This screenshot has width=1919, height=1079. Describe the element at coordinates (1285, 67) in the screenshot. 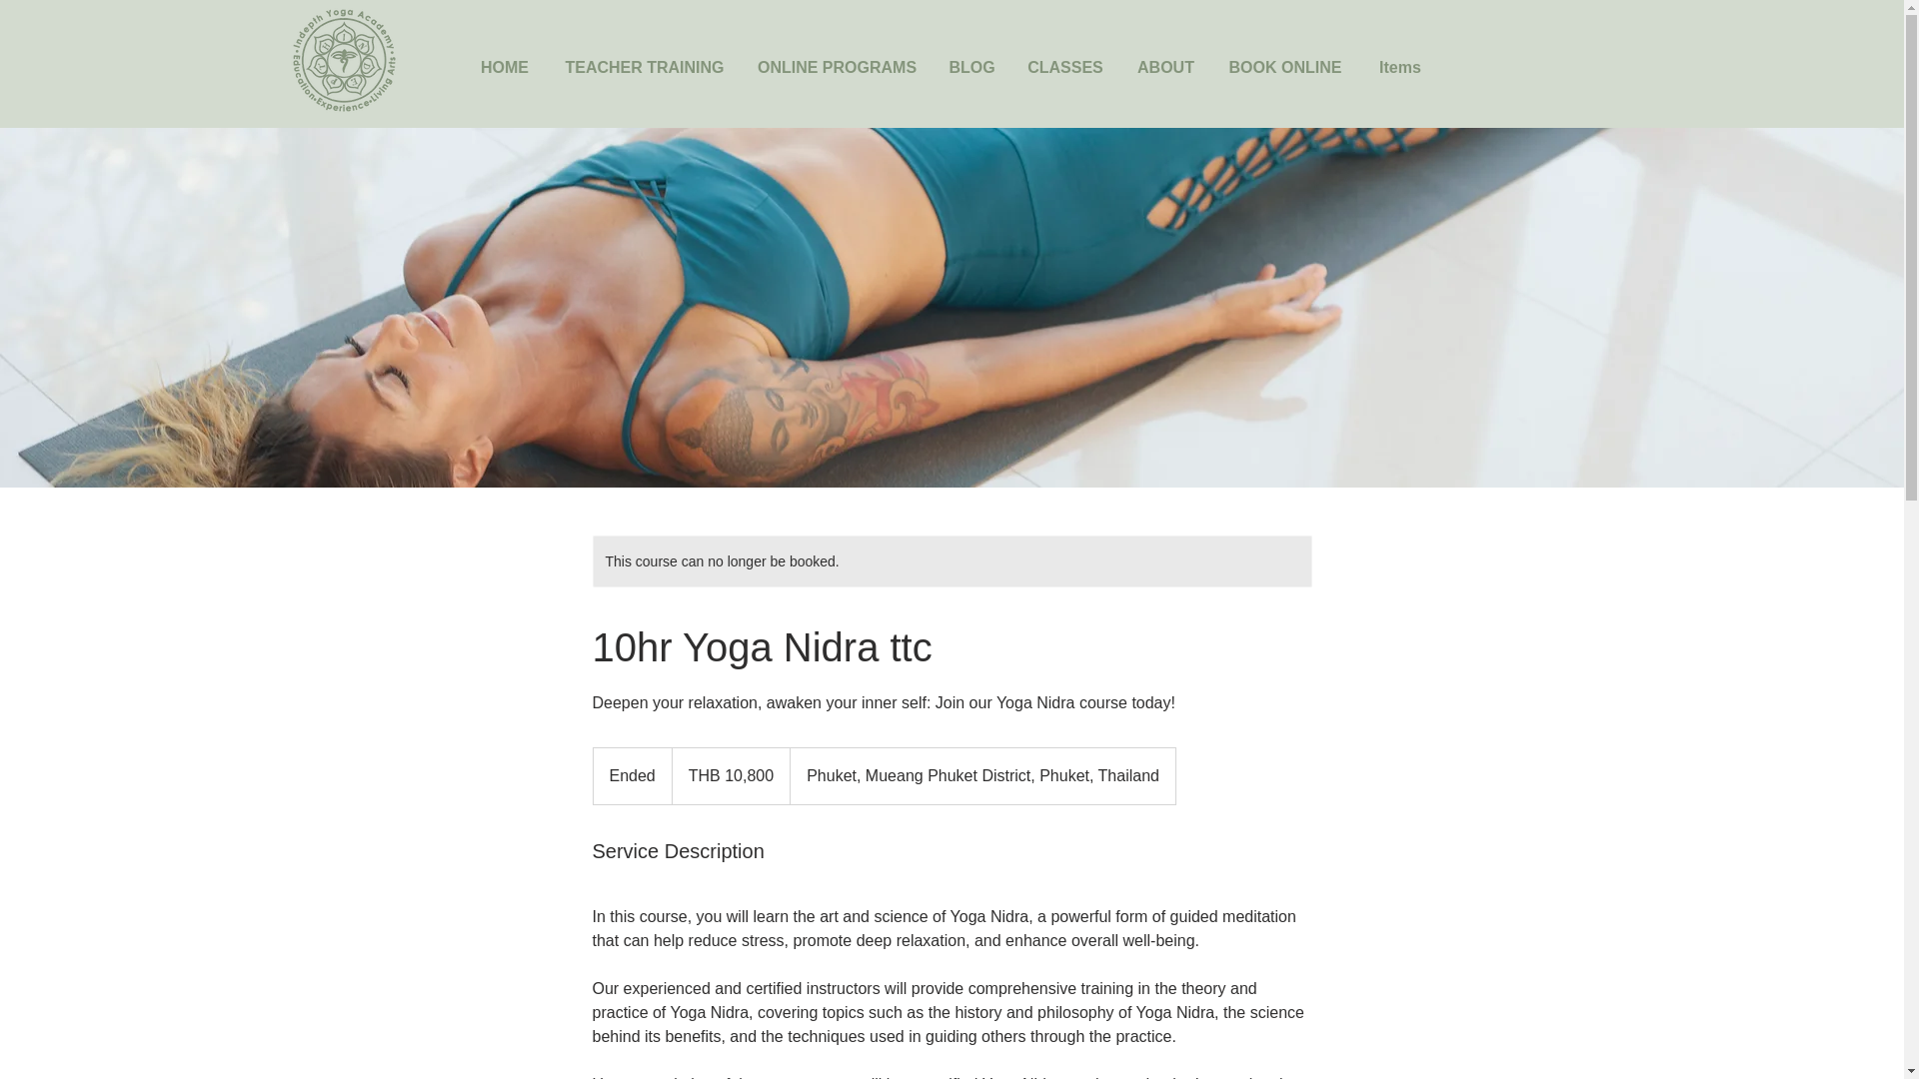

I see `BOOK ONLINE` at that location.